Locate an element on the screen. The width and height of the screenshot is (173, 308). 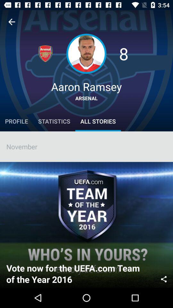
choose the item to the right of vote now for icon is located at coordinates (164, 278).